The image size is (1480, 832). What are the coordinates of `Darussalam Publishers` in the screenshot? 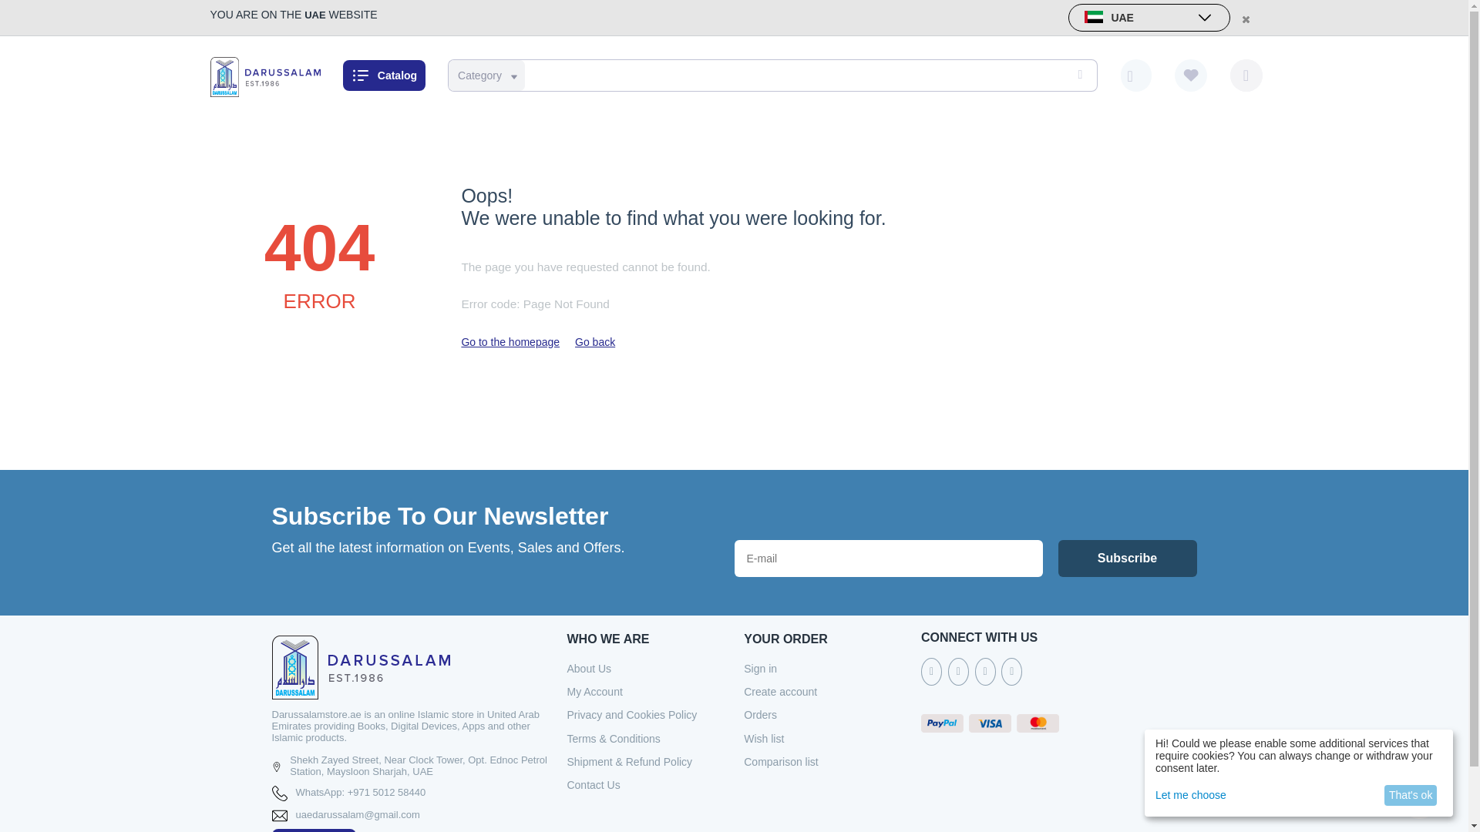 It's located at (264, 75).